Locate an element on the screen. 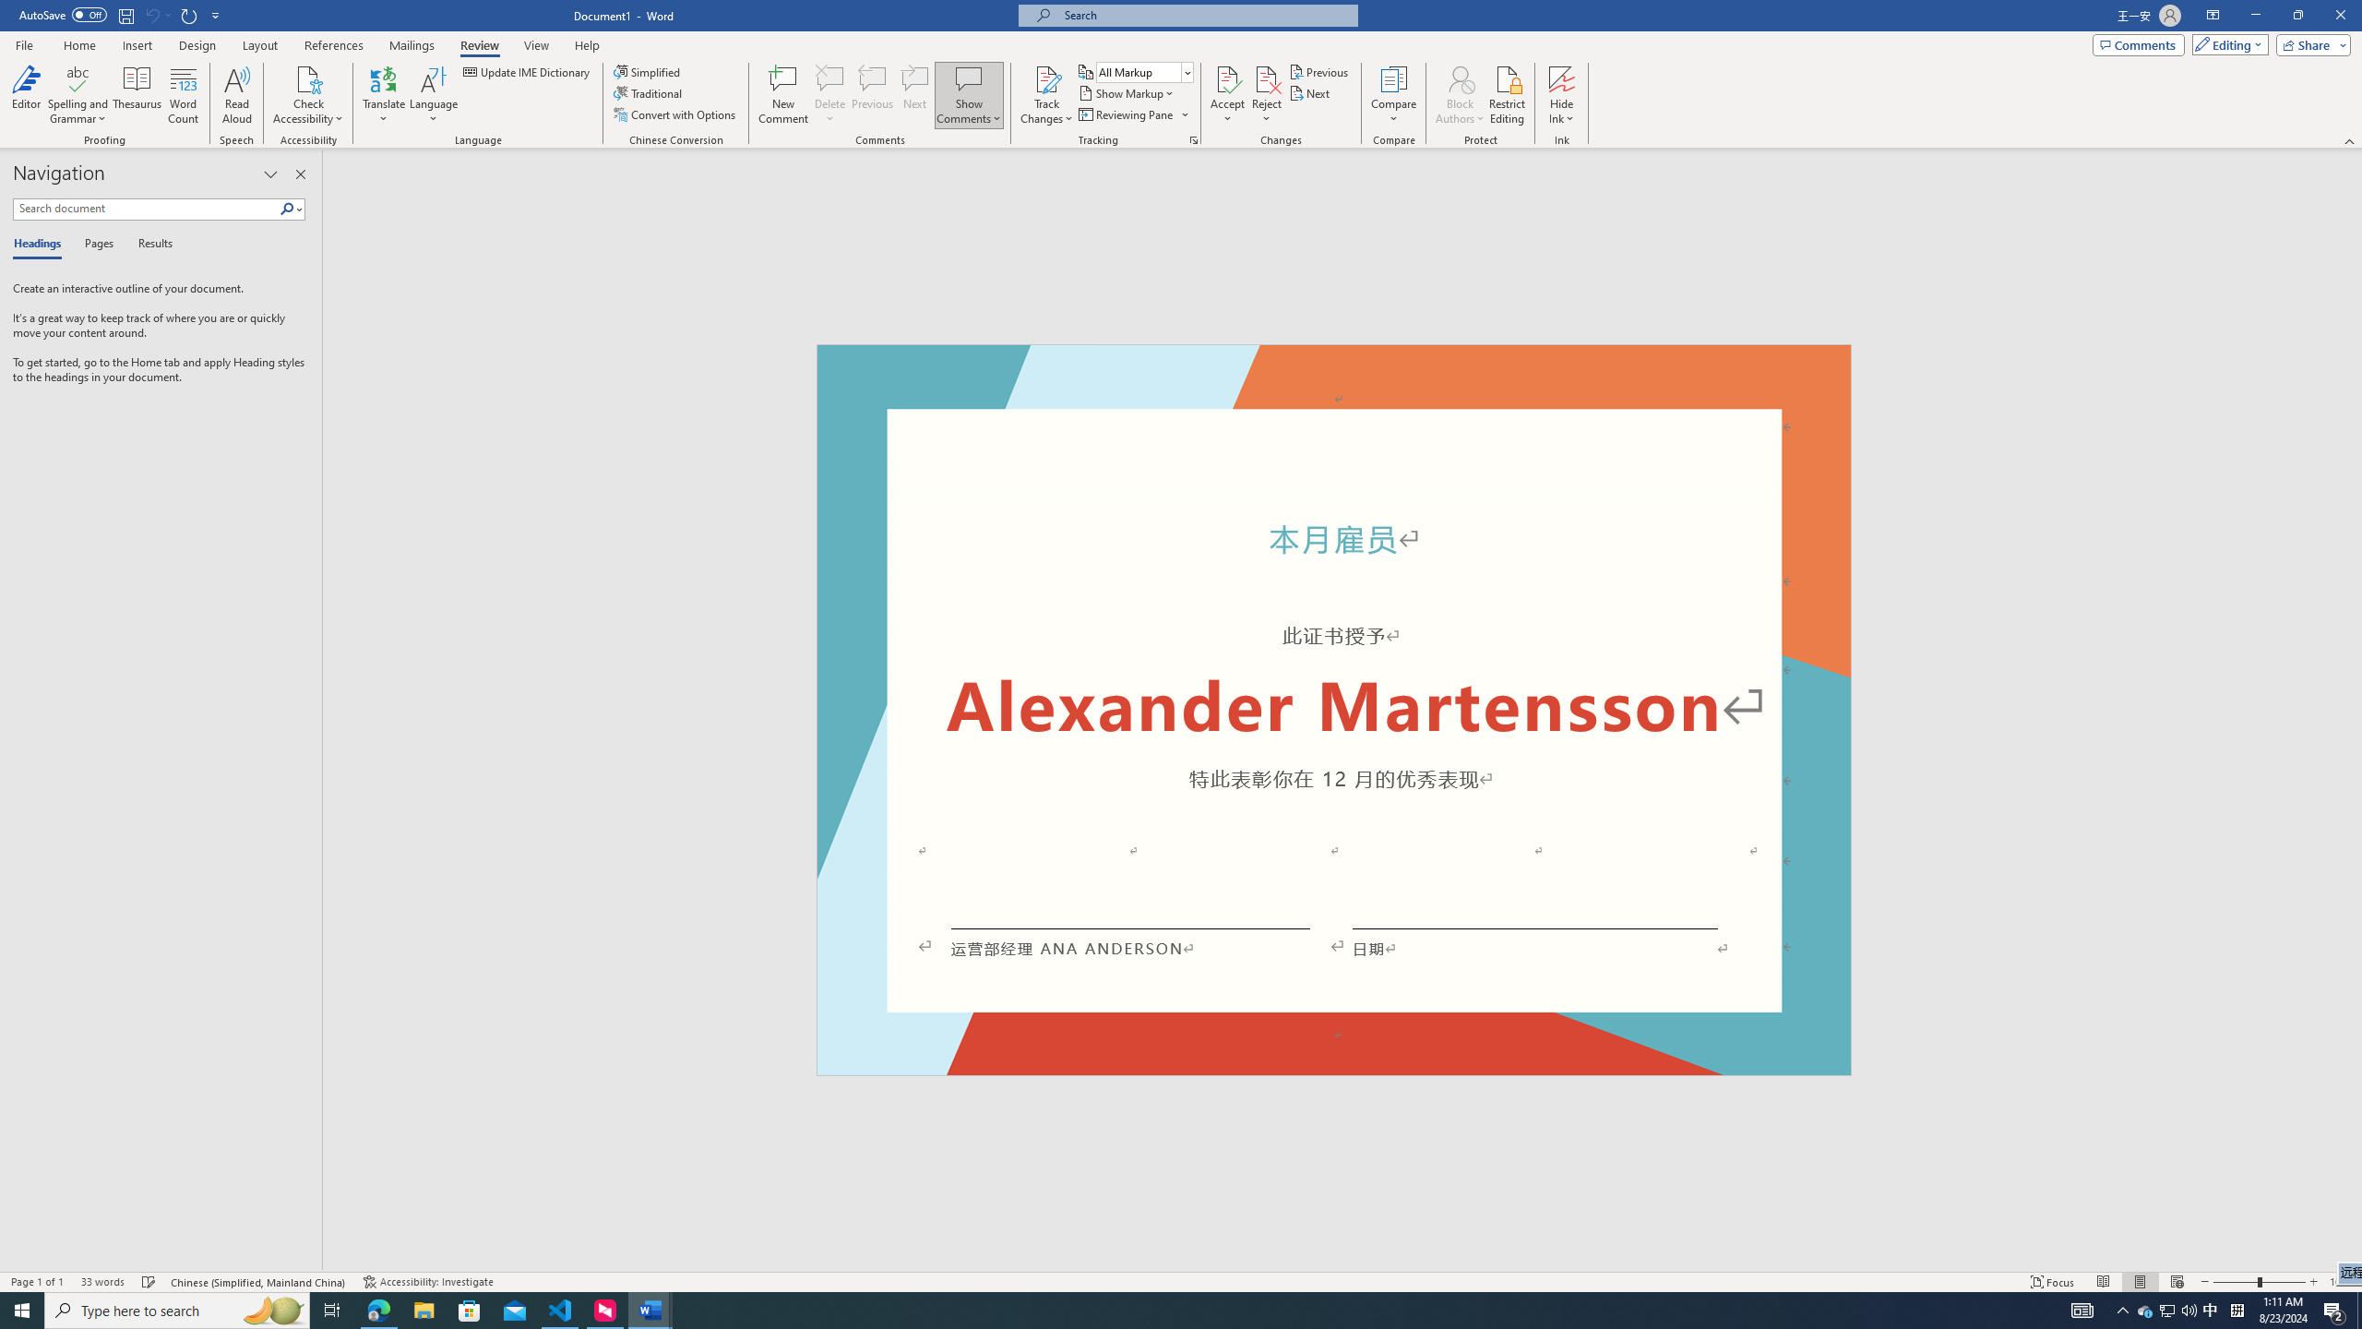 This screenshot has height=1329, width=2362. File Tab is located at coordinates (24, 44).